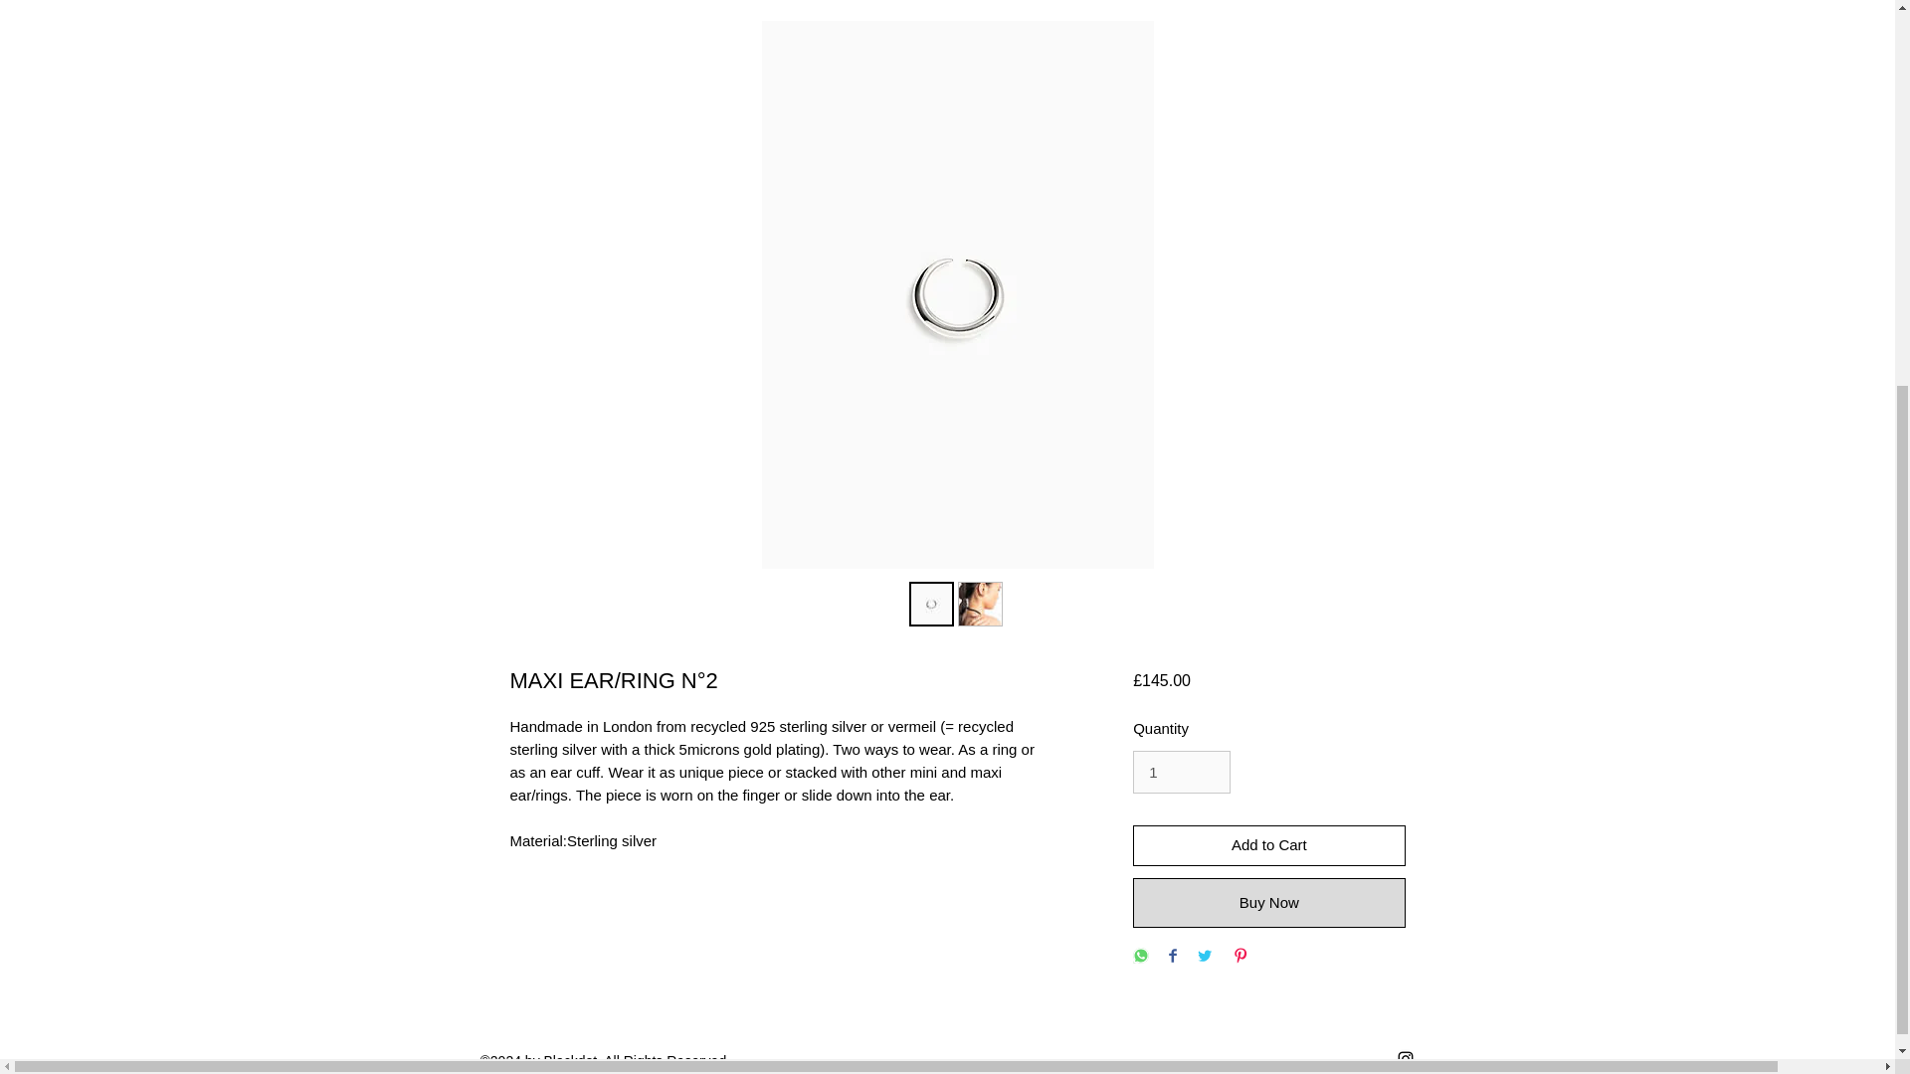 The height and width of the screenshot is (1074, 1910). Describe the element at coordinates (1267, 903) in the screenshot. I see `Buy Now` at that location.